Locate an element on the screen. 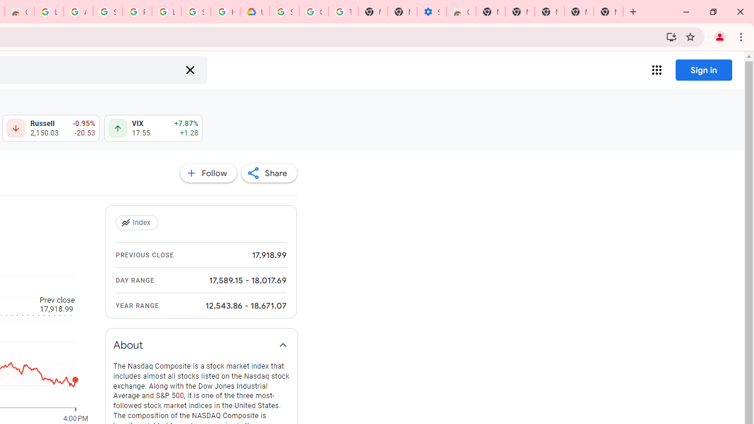 The height and width of the screenshot is (424, 754). New Tab is located at coordinates (608, 12).